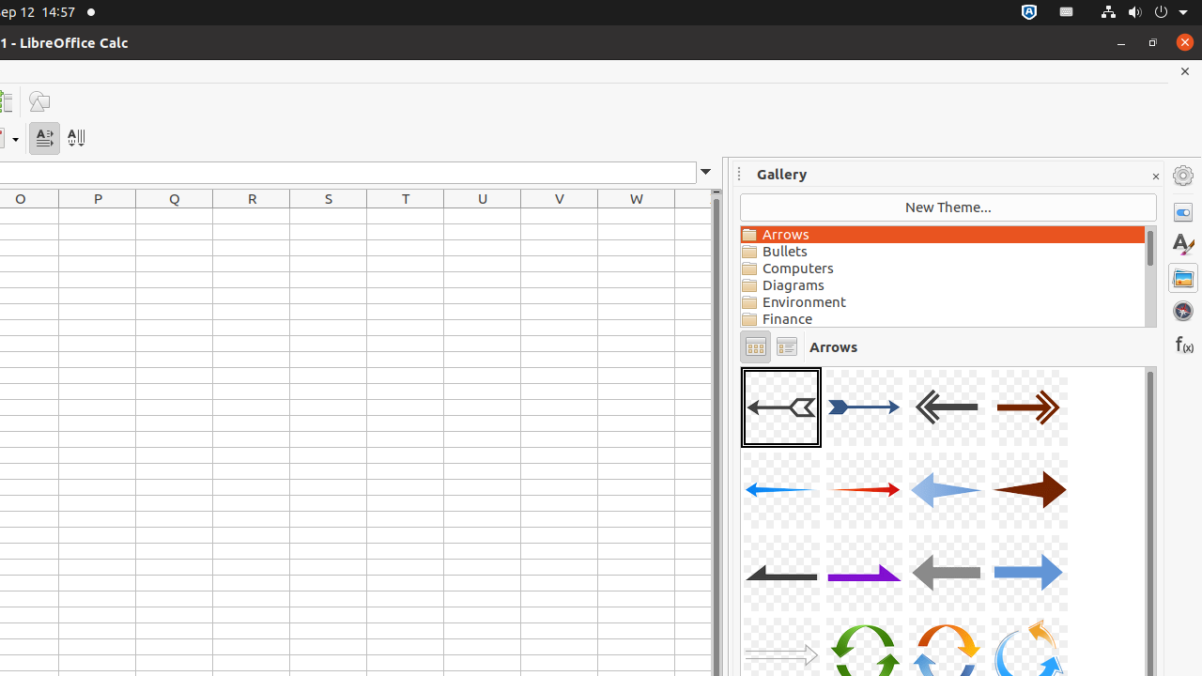 The height and width of the screenshot is (676, 1202). I want to click on :1.21/StatusNotifierItem, so click(1067, 13).